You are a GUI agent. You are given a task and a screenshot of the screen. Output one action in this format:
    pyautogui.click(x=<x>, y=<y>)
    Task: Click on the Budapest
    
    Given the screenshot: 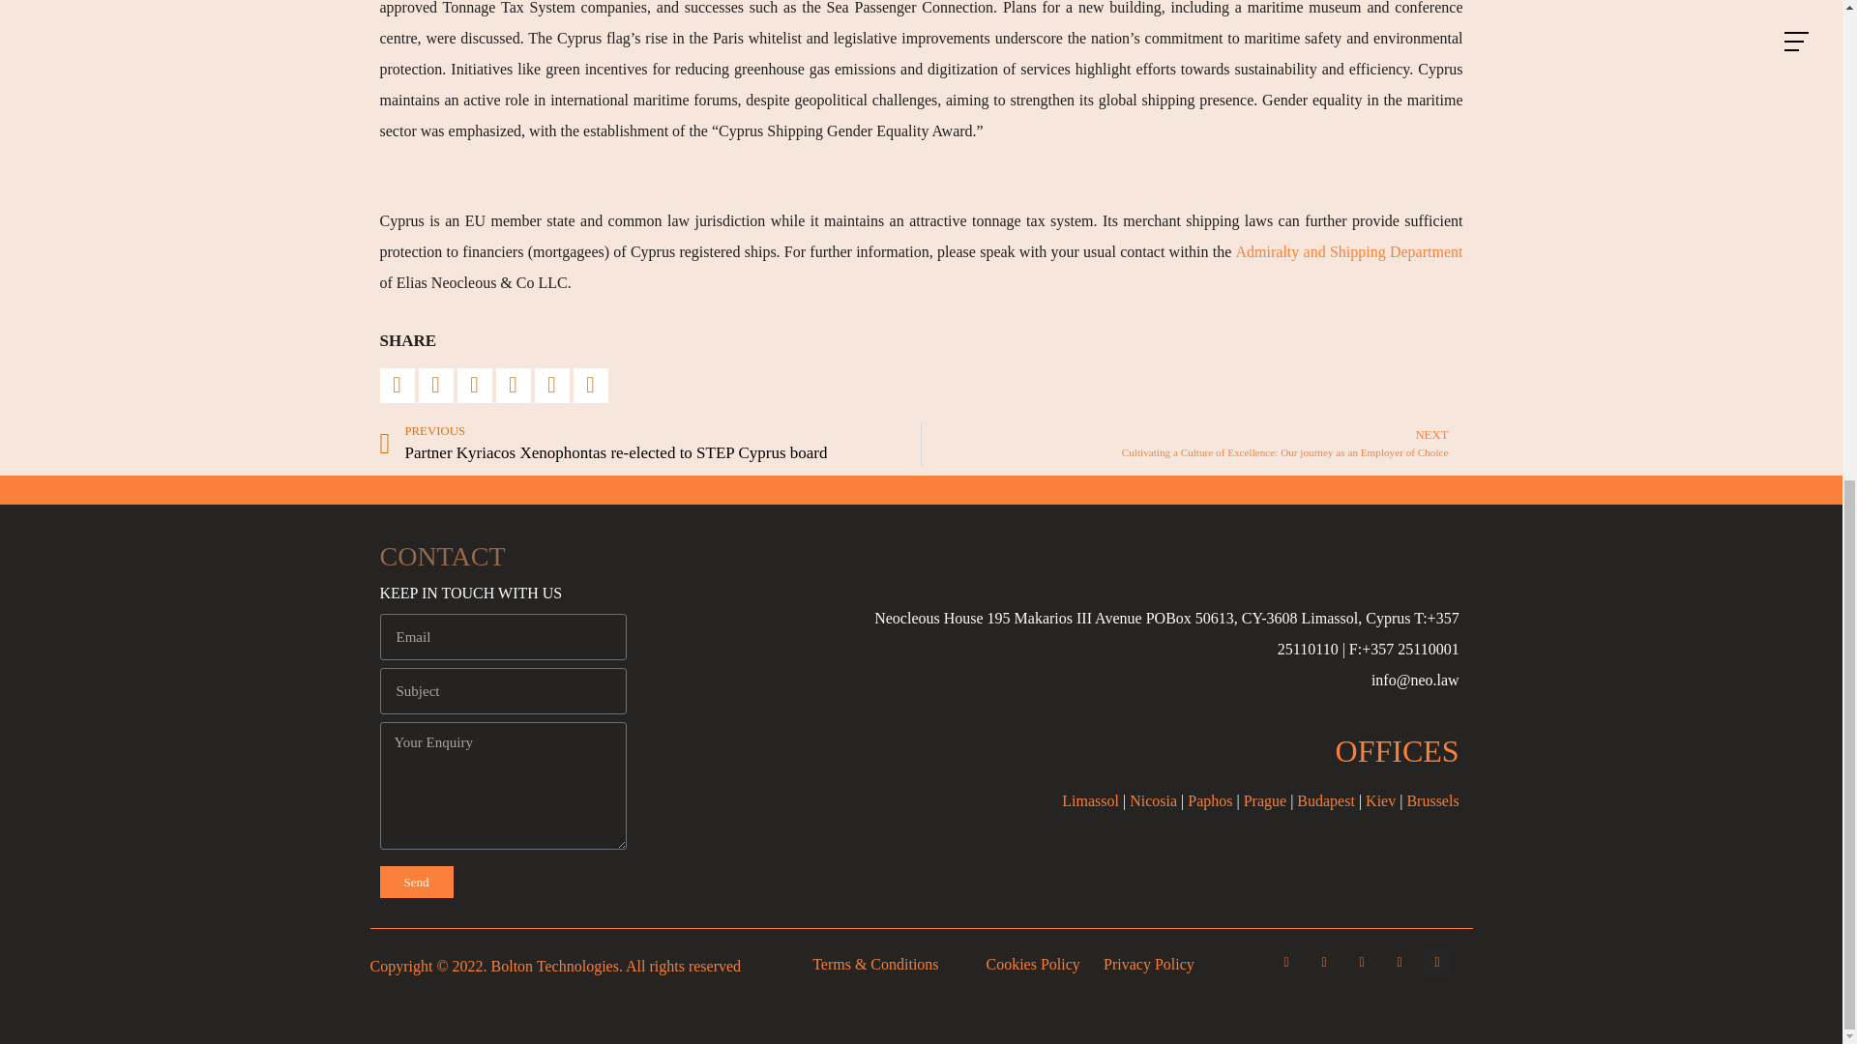 What is the action you would take?
    pyautogui.click(x=1325, y=800)
    